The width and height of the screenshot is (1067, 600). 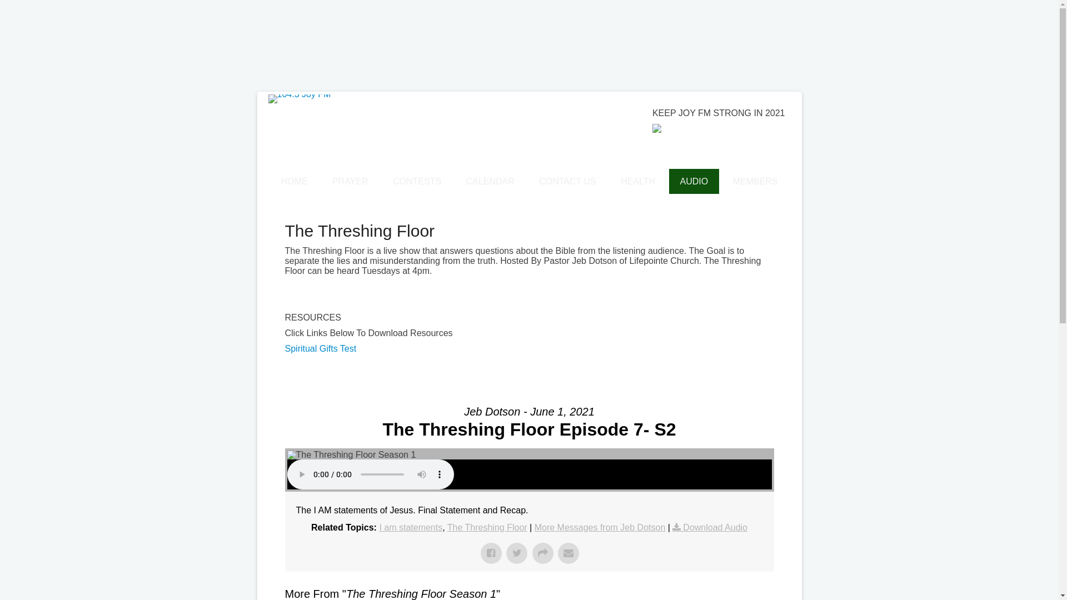 What do you see at coordinates (257, 169) in the screenshot?
I see `Primary Menu` at bounding box center [257, 169].